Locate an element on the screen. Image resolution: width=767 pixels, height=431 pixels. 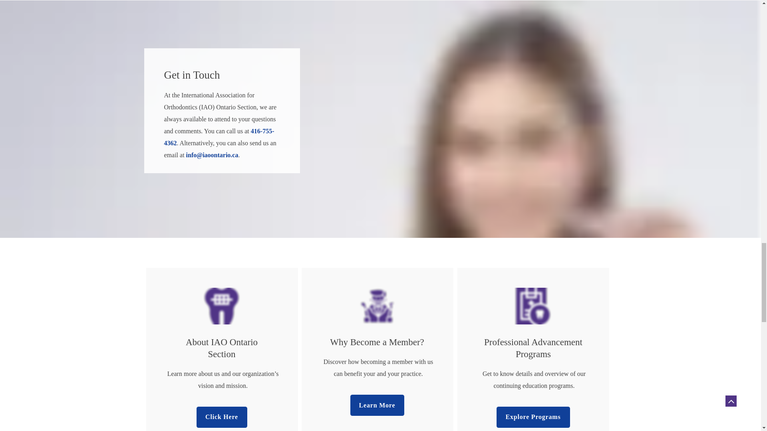
Learn More is located at coordinates (377, 405).